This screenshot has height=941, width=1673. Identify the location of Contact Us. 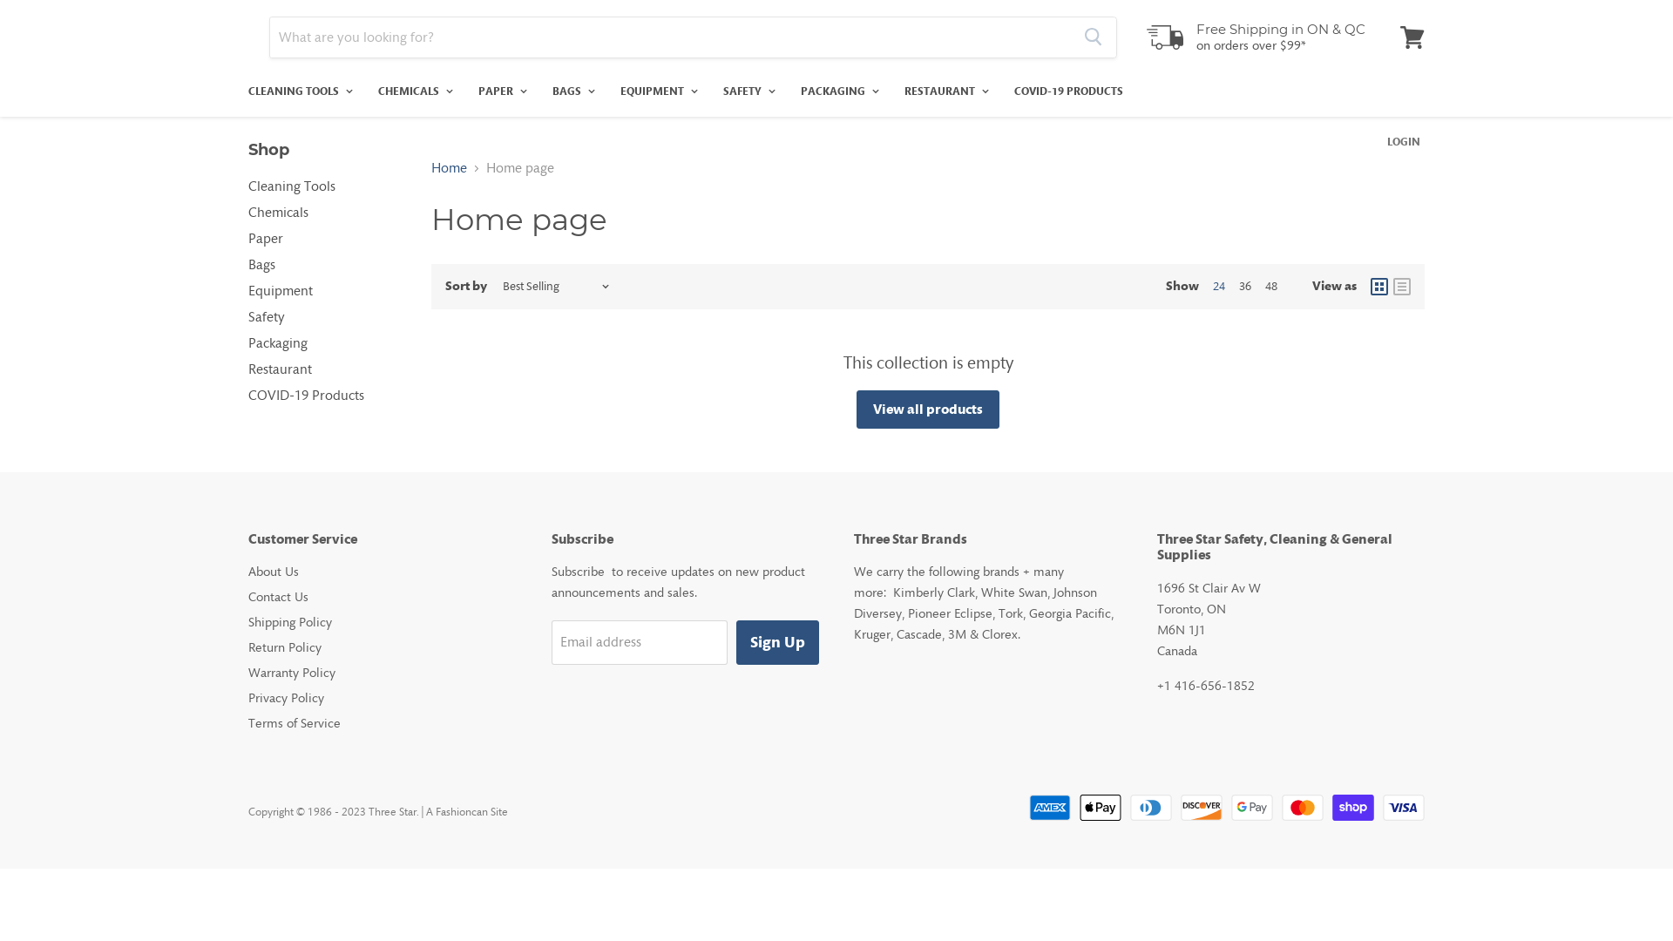
(279, 597).